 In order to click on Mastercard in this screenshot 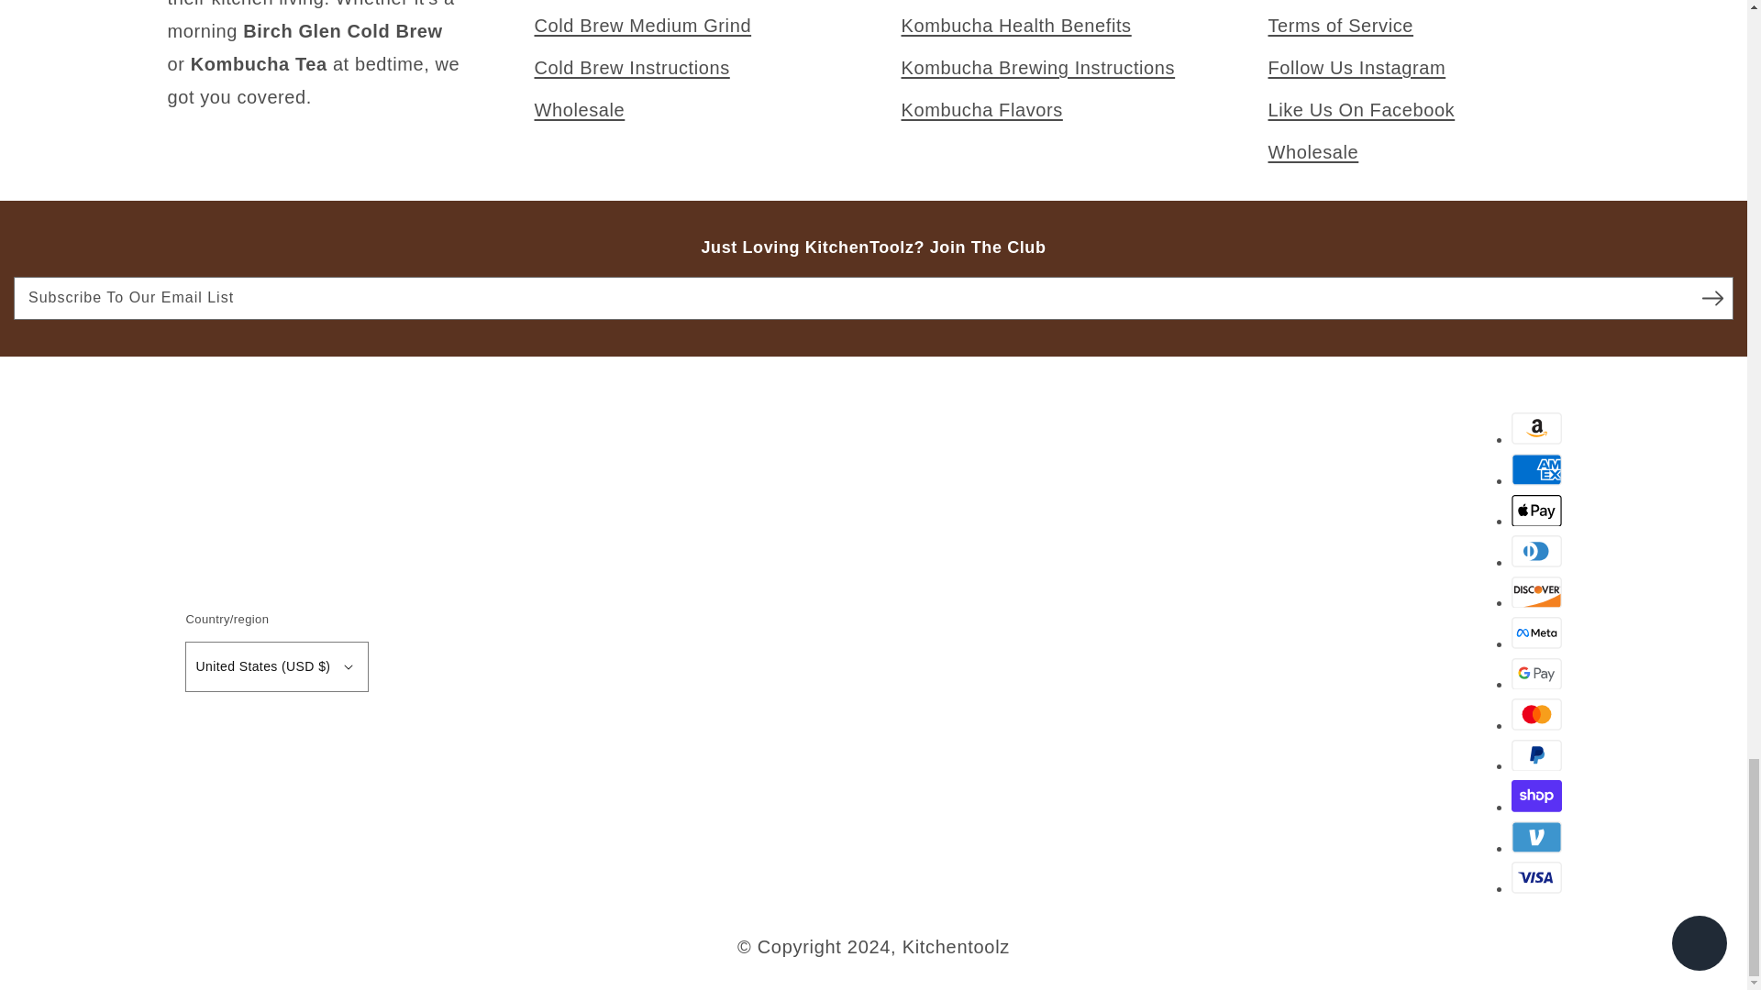, I will do `click(1536, 715)`.